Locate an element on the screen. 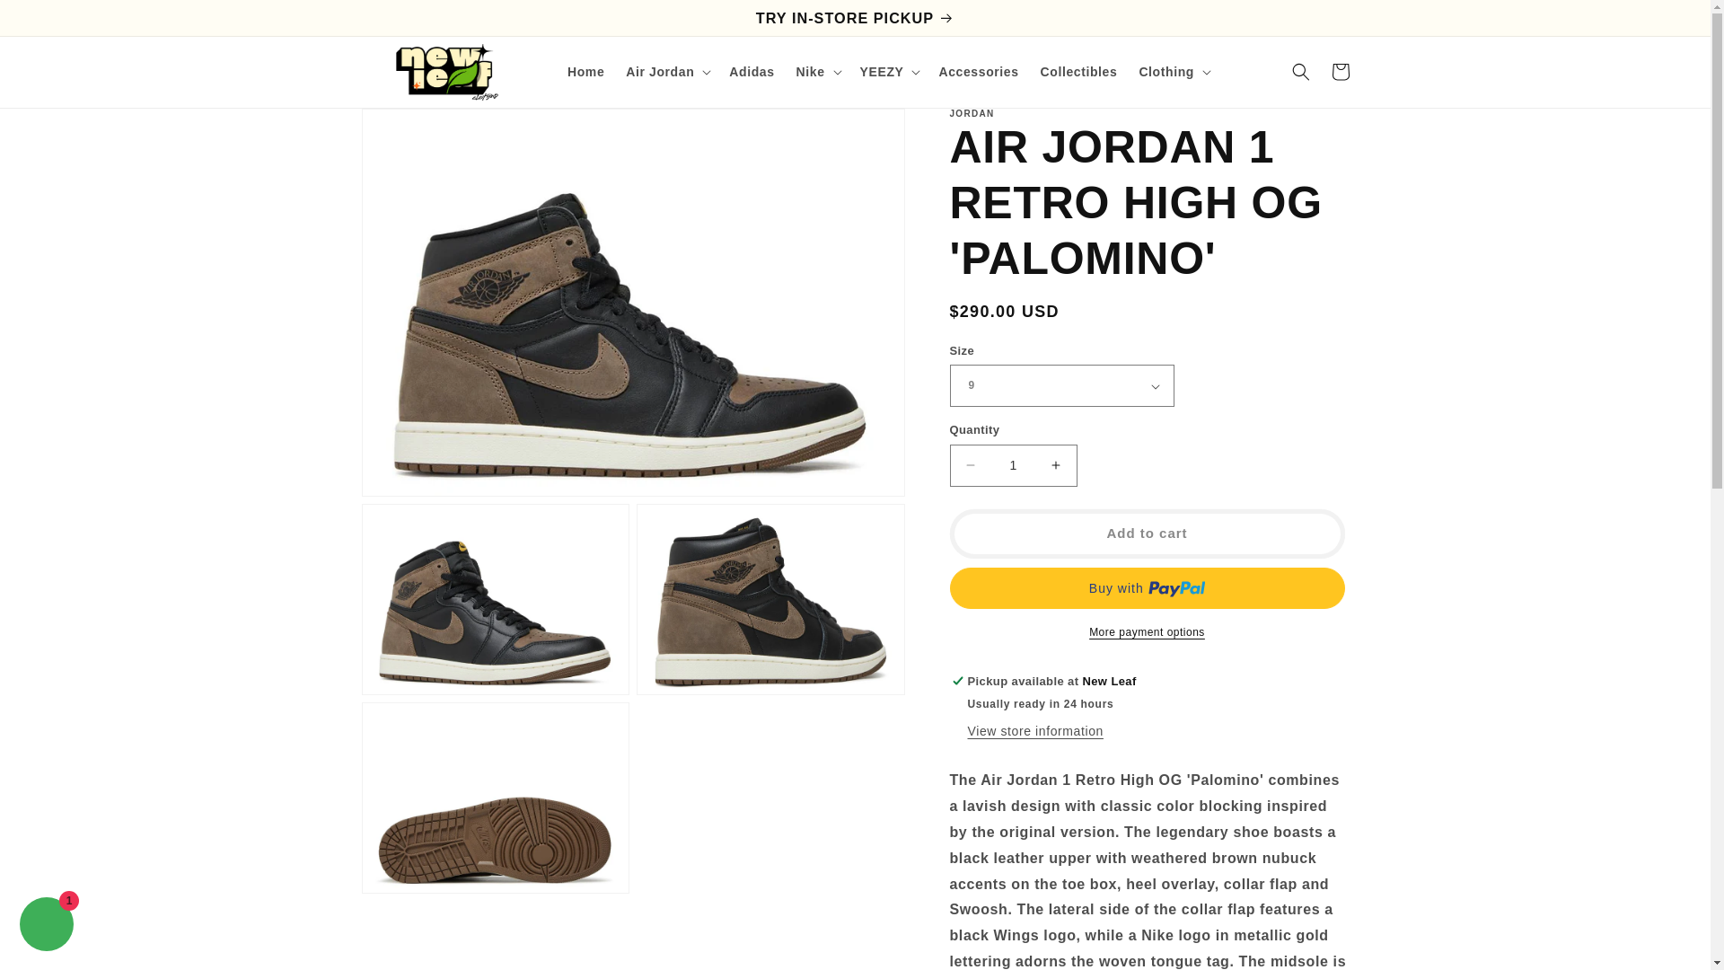 Image resolution: width=1724 pixels, height=970 pixels. Shopify online store chat is located at coordinates (47, 926).